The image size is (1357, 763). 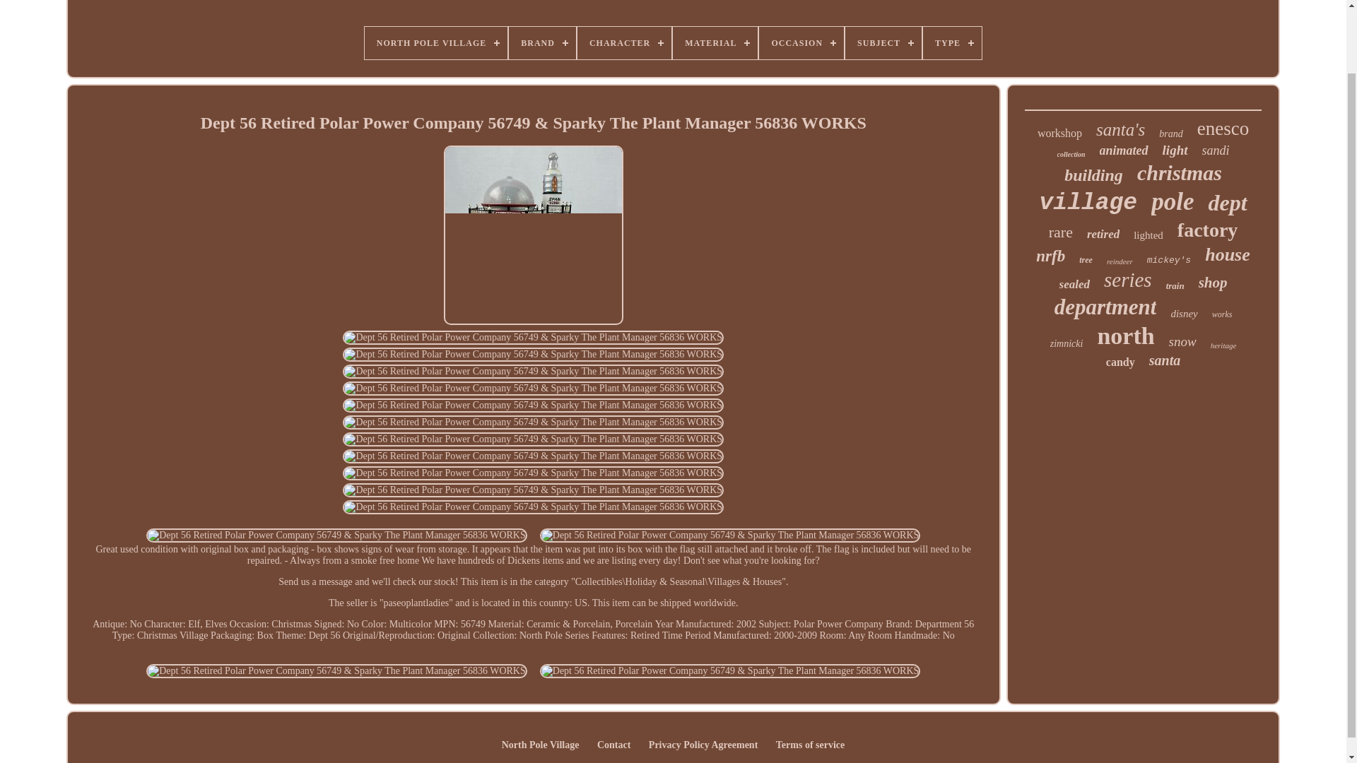 I want to click on NORTH POLE VILLAGE, so click(x=436, y=42).